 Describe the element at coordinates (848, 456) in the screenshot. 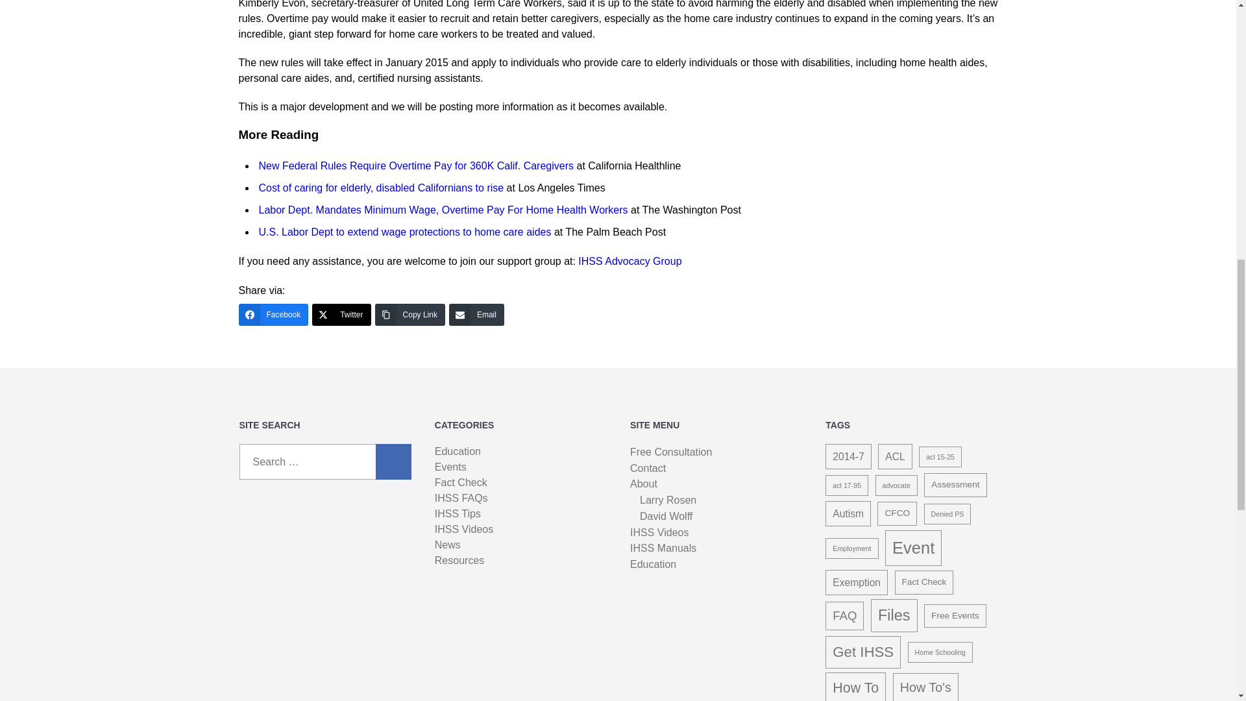

I see `2014-7` at that location.